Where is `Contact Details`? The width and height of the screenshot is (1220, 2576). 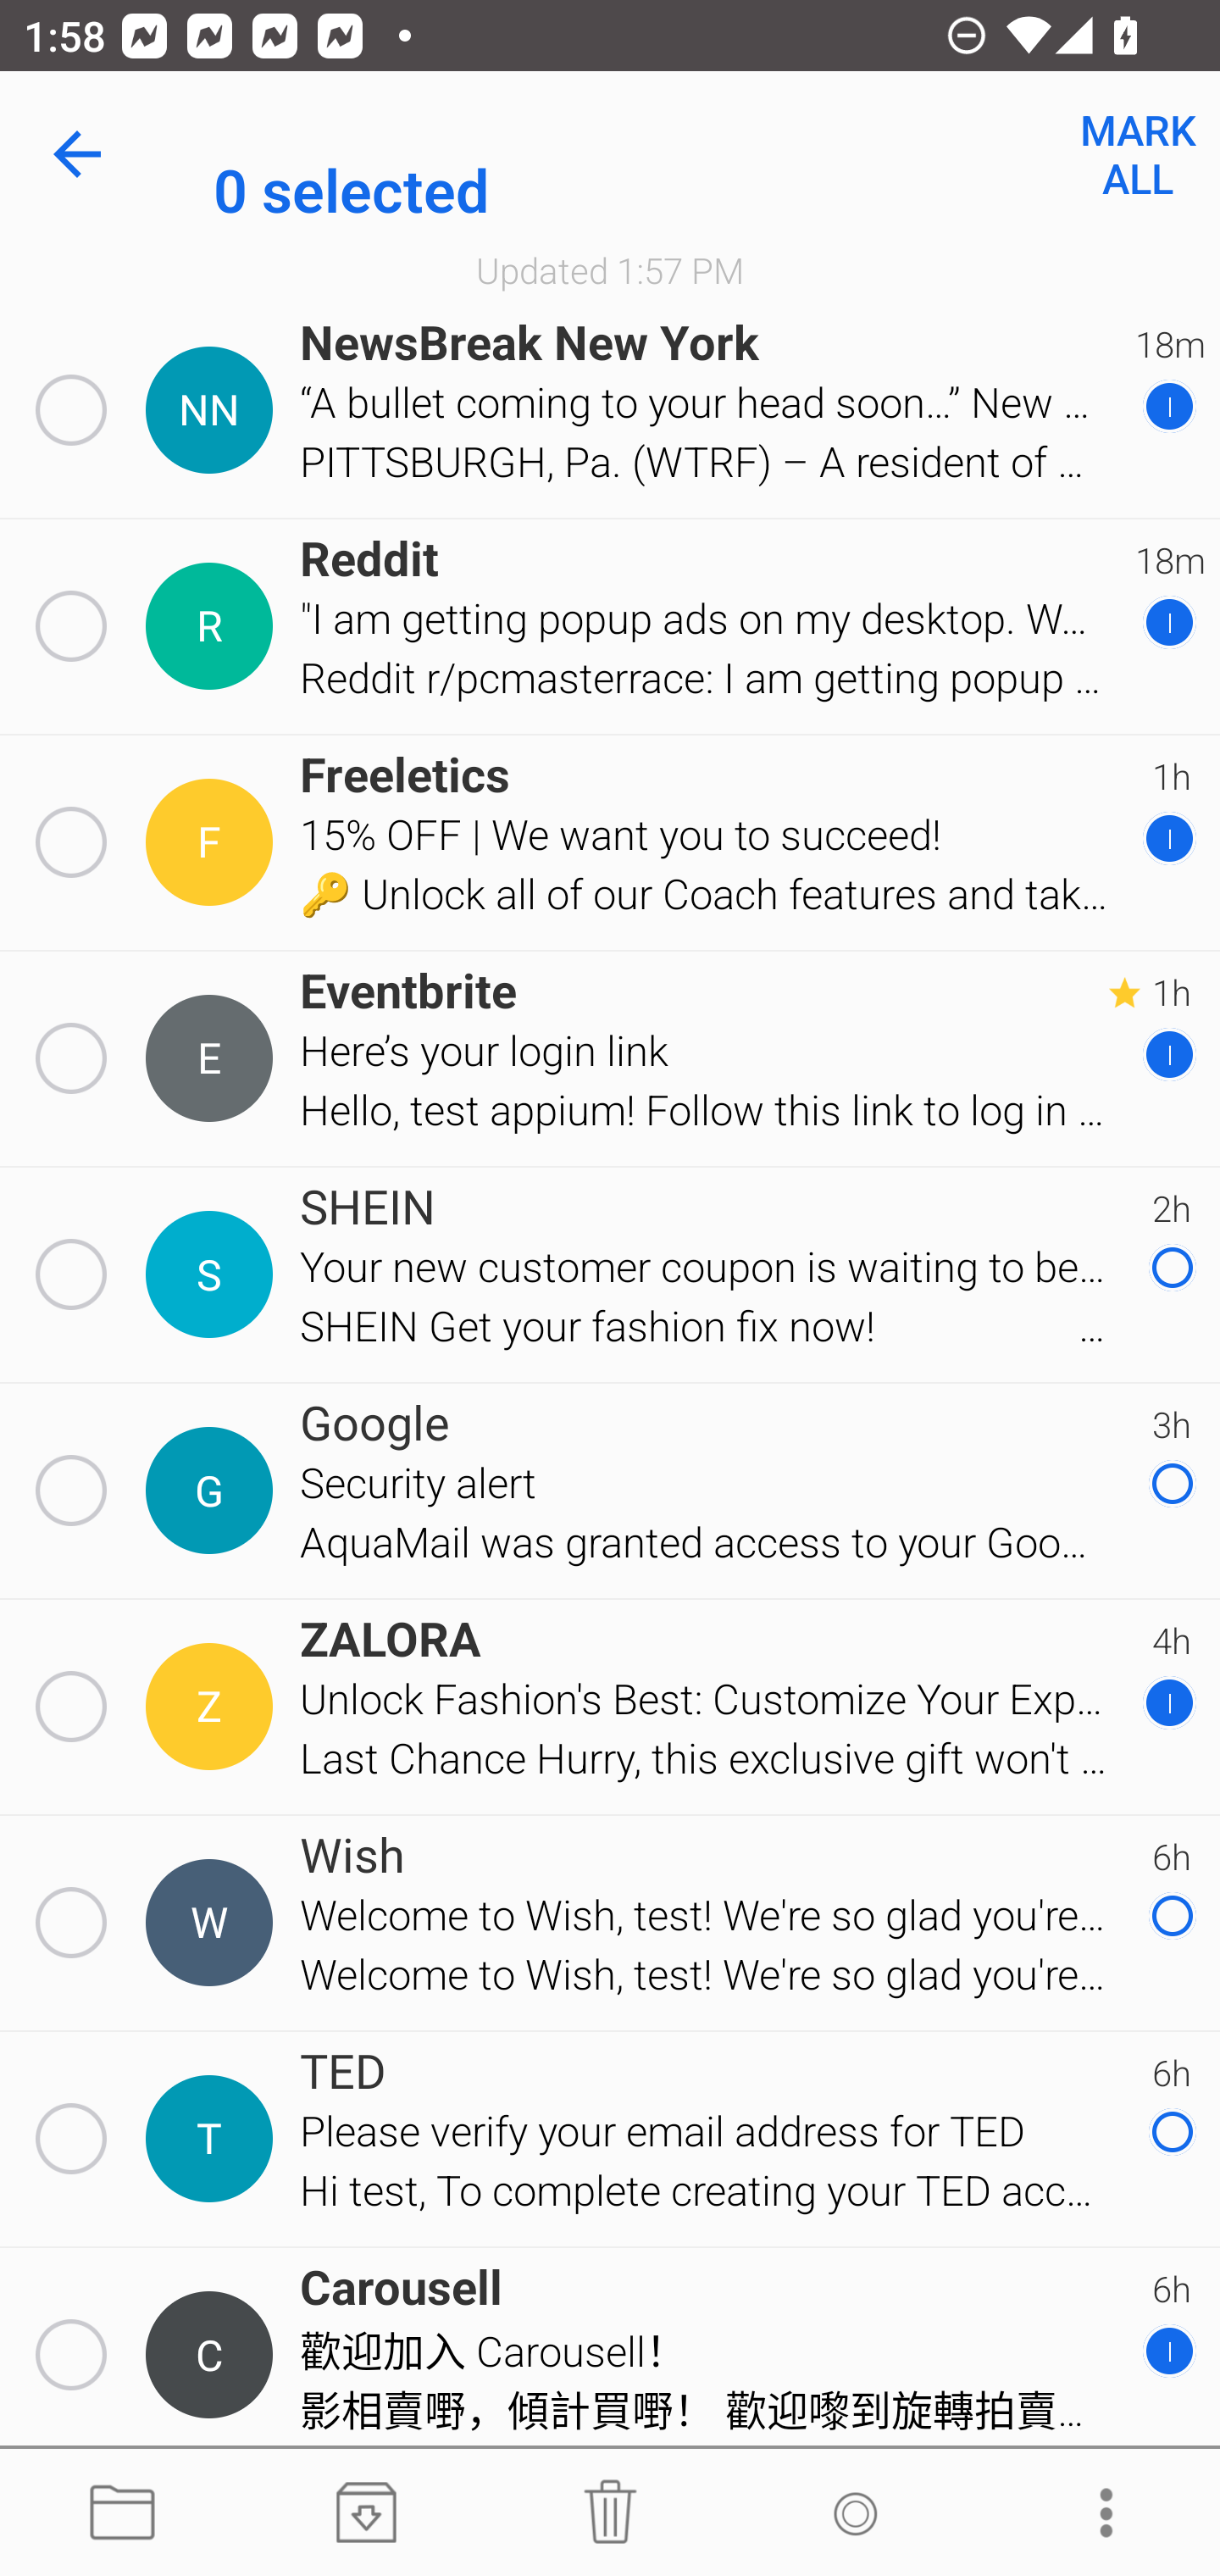 Contact Details is located at coordinates (213, 1490).